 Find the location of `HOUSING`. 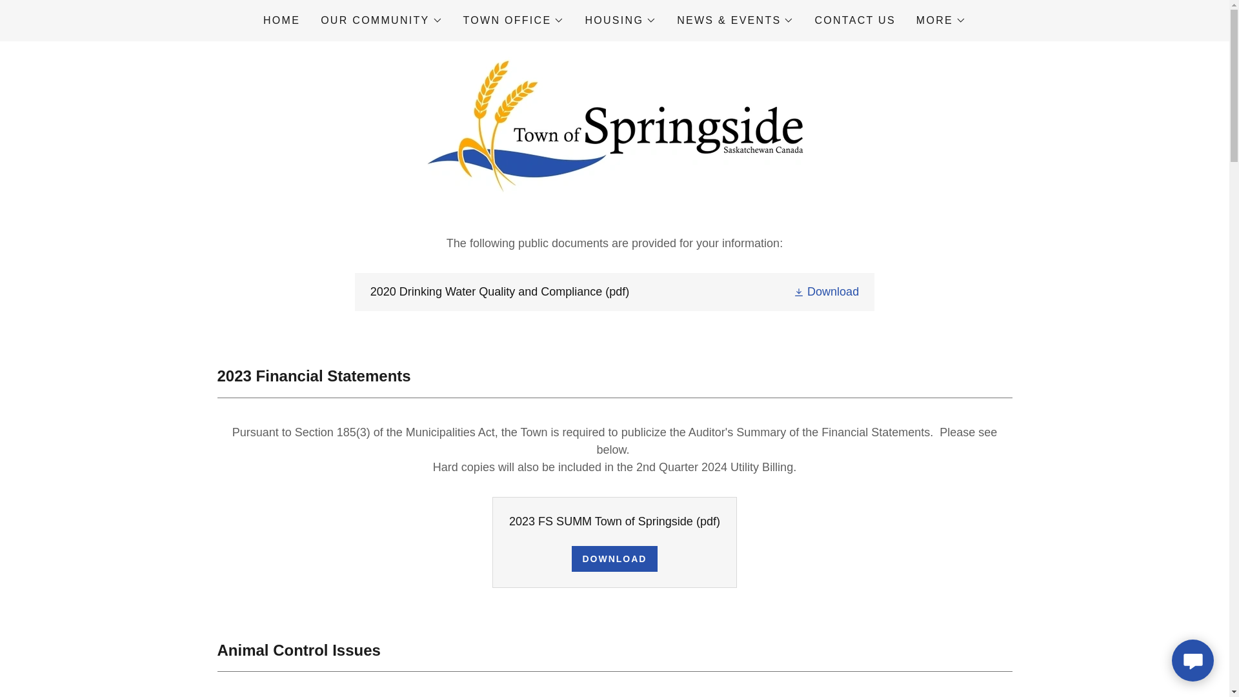

HOUSING is located at coordinates (621, 21).